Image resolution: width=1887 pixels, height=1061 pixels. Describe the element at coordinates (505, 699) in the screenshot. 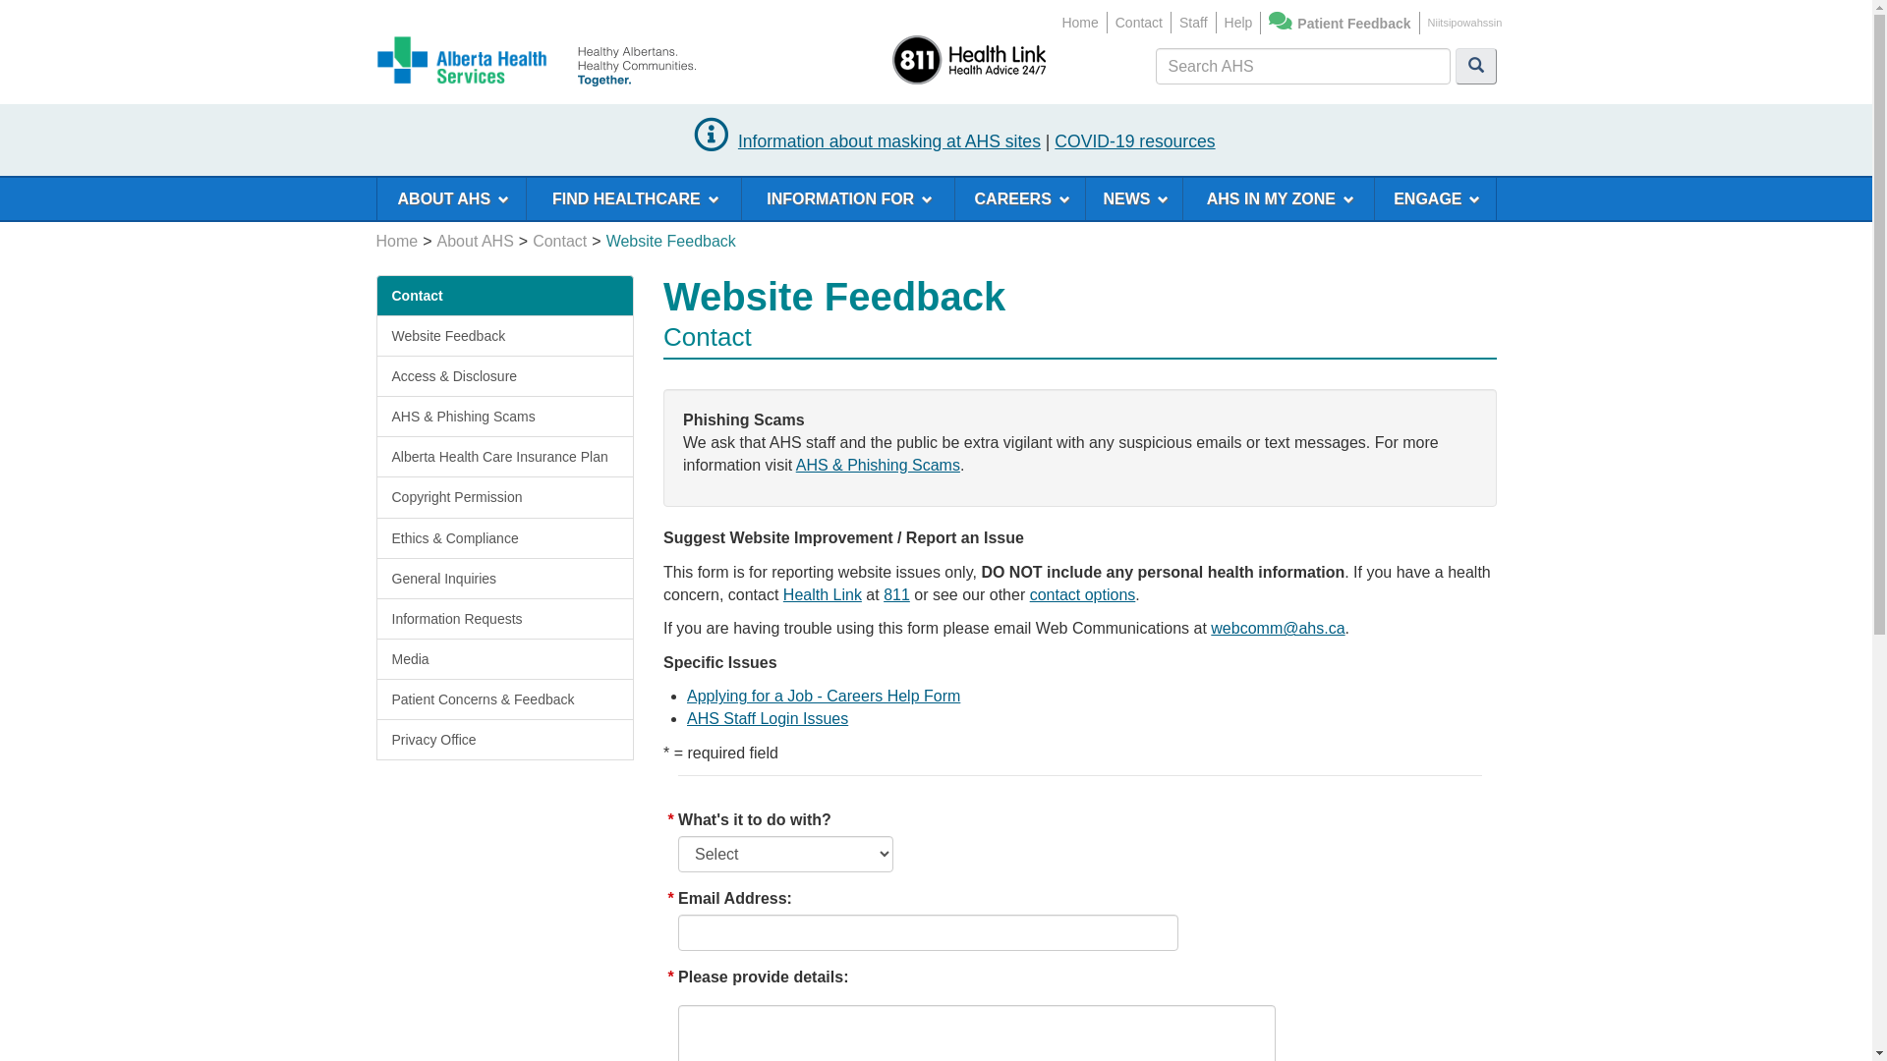

I see `Patient Concerns & Feedback` at that location.